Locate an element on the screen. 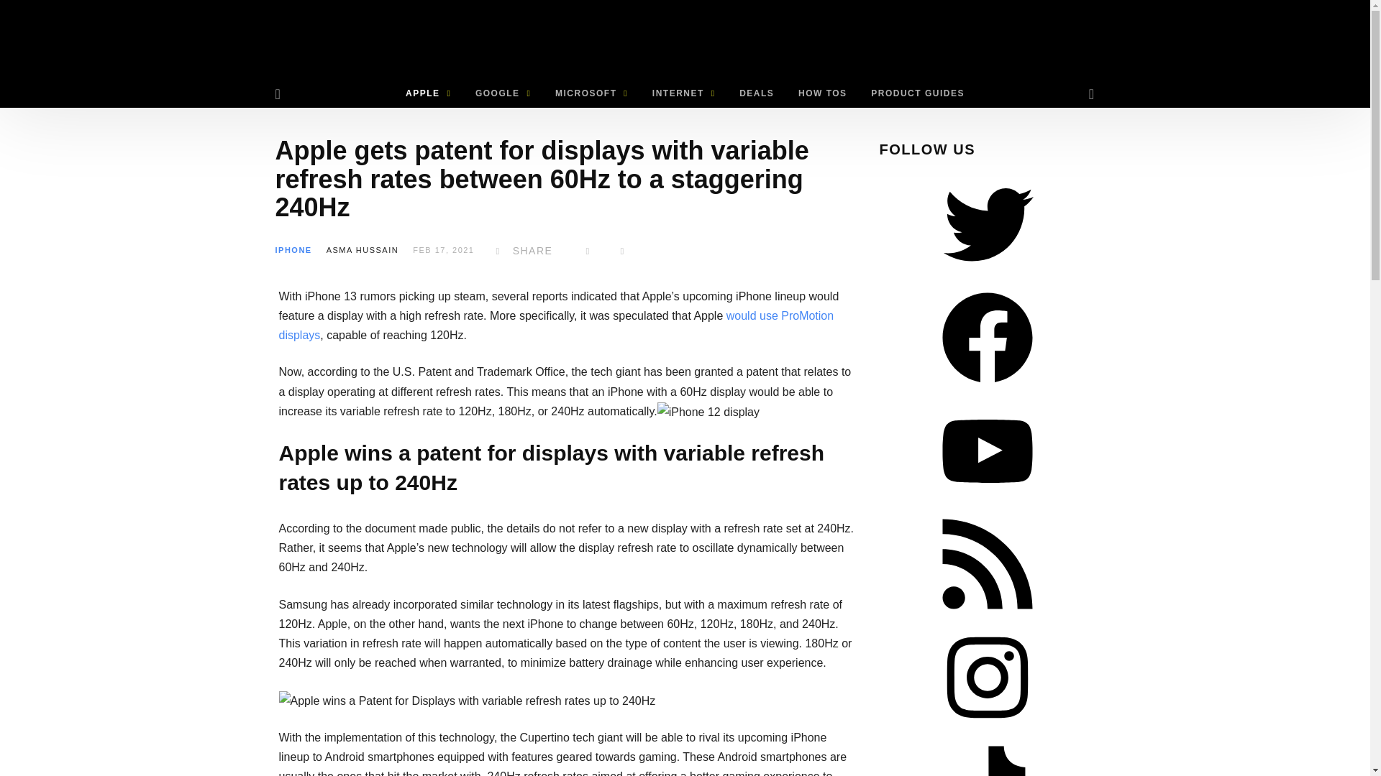 The image size is (1381, 776). SHARE is located at coordinates (521, 251).